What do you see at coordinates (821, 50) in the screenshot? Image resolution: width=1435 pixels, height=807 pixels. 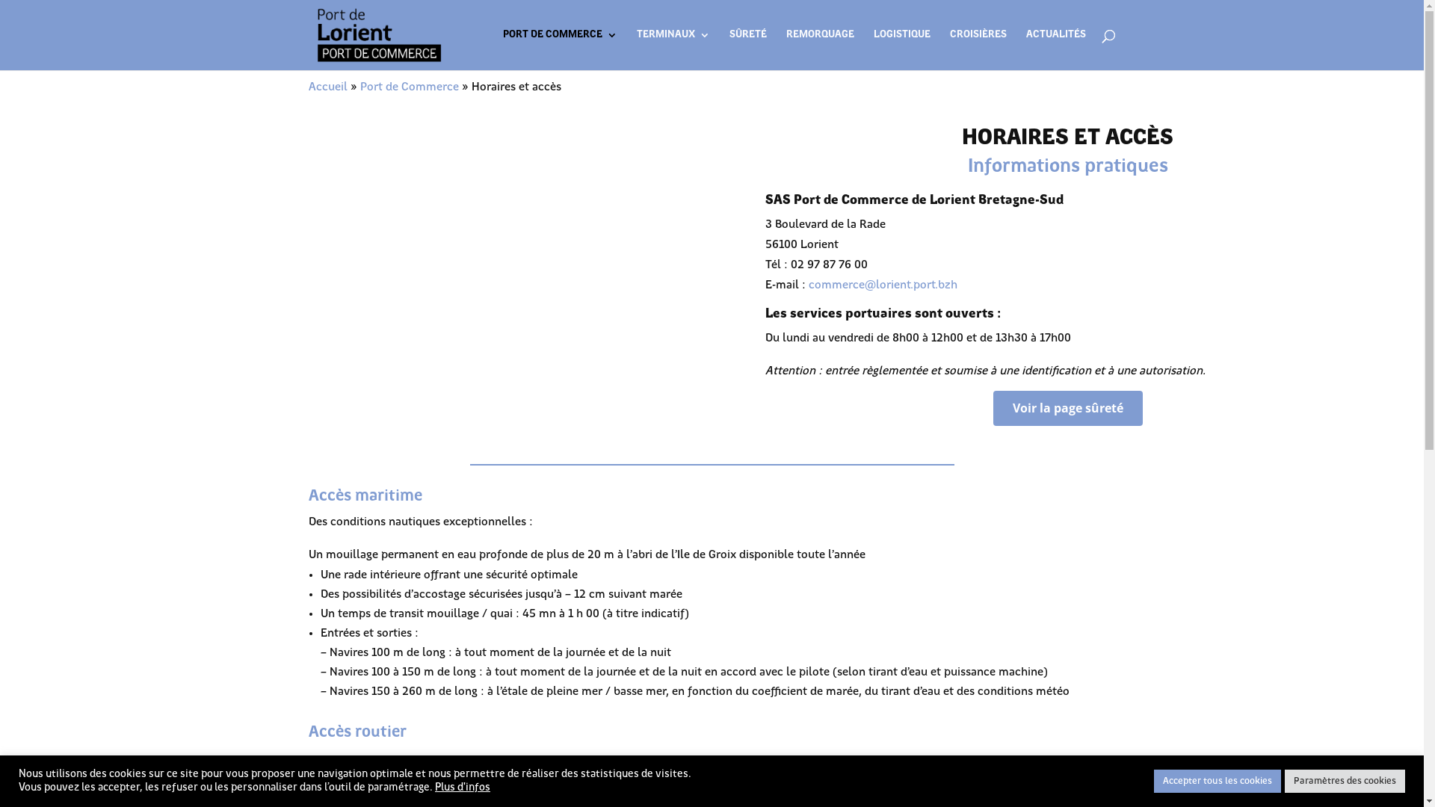 I see `REMORQUAGE` at bounding box center [821, 50].